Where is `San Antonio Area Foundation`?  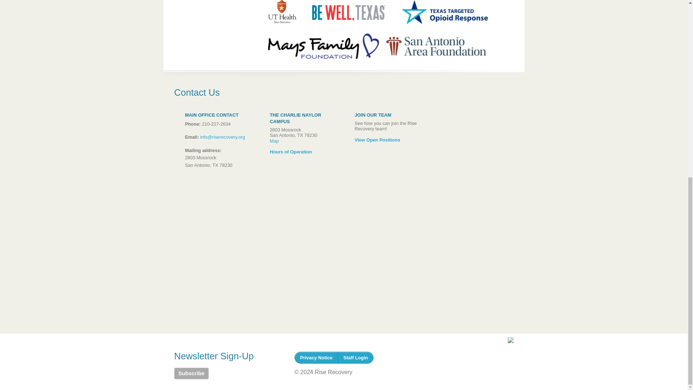
San Antonio Area Foundation is located at coordinates (436, 46).